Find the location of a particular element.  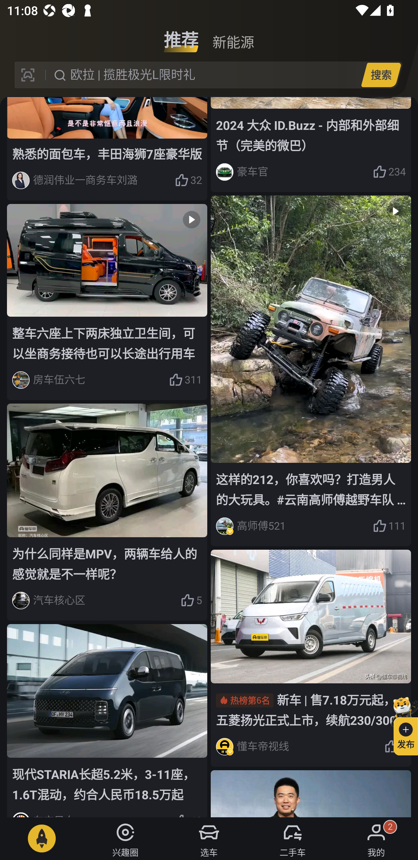

发布 is located at coordinates (401, 725).